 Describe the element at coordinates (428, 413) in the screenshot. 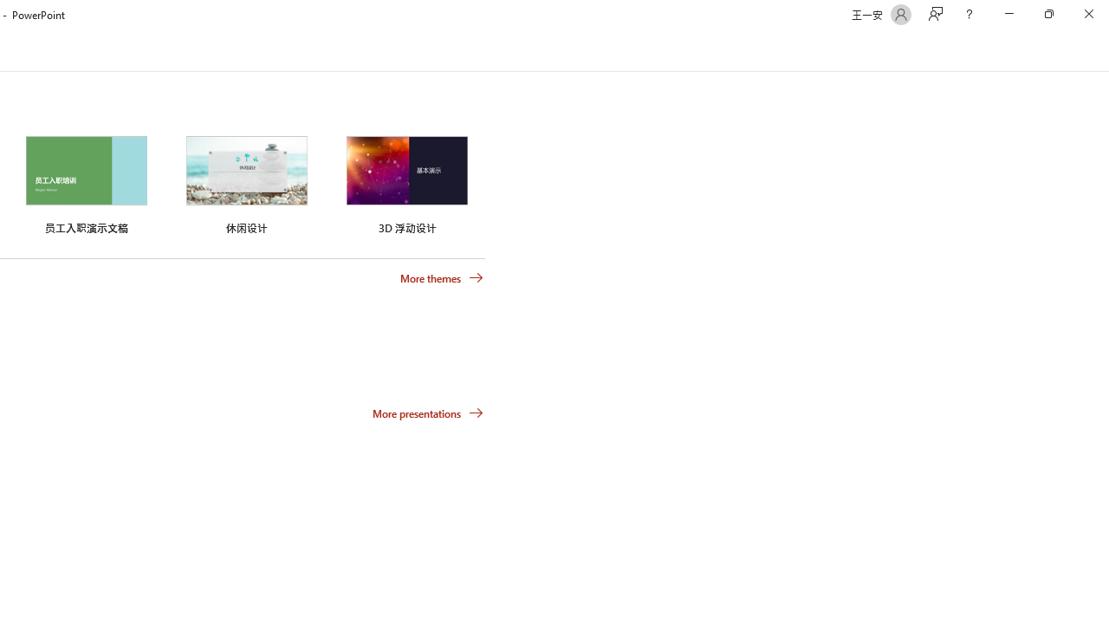

I see `More presentations` at that location.